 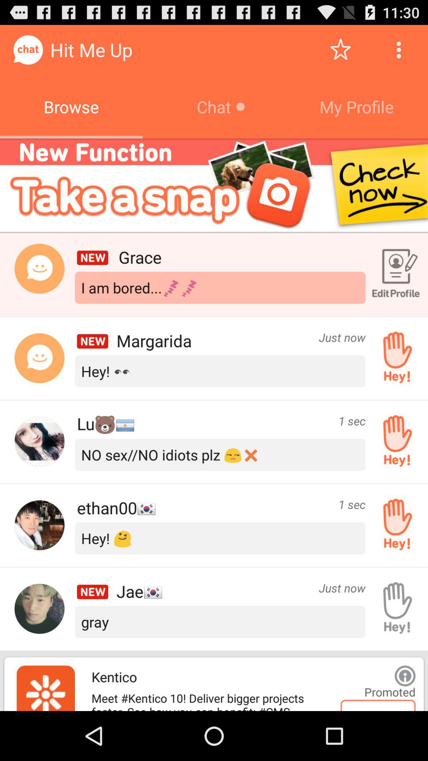 What do you see at coordinates (395, 525) in the screenshot?
I see `send invitation` at bounding box center [395, 525].